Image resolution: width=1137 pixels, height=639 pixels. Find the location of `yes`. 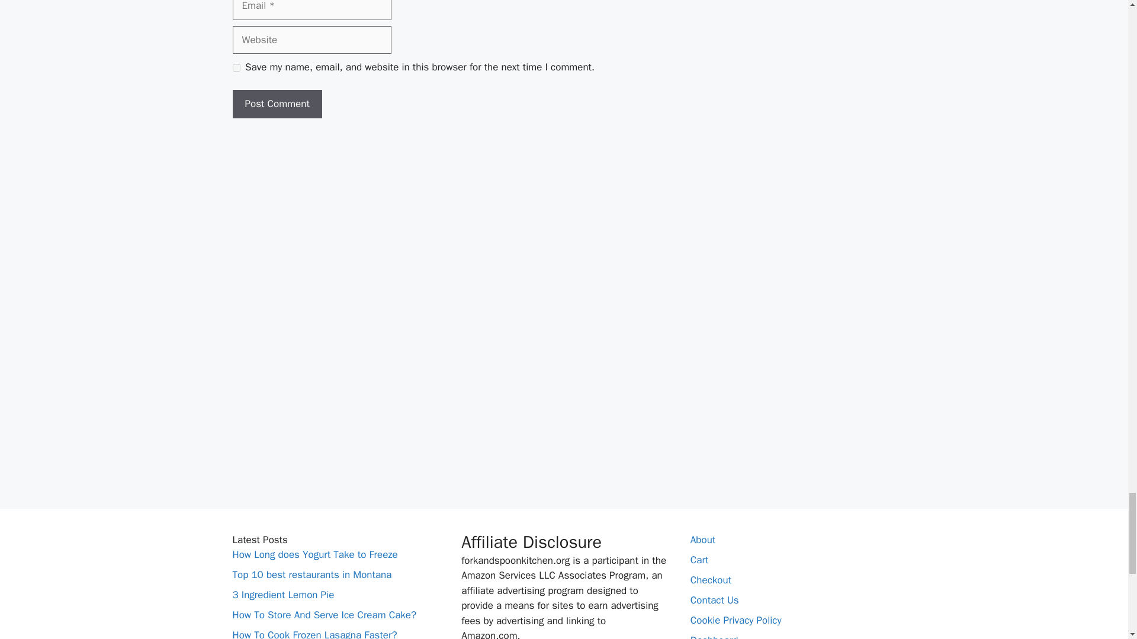

yes is located at coordinates (236, 67).